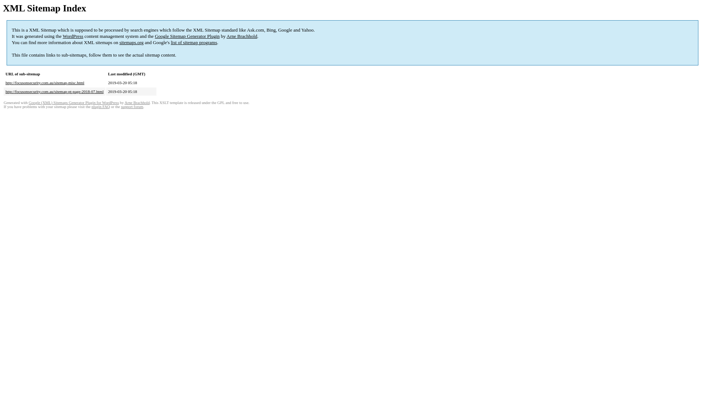 The image size is (705, 397). What do you see at coordinates (132, 107) in the screenshot?
I see `support forum` at bounding box center [132, 107].